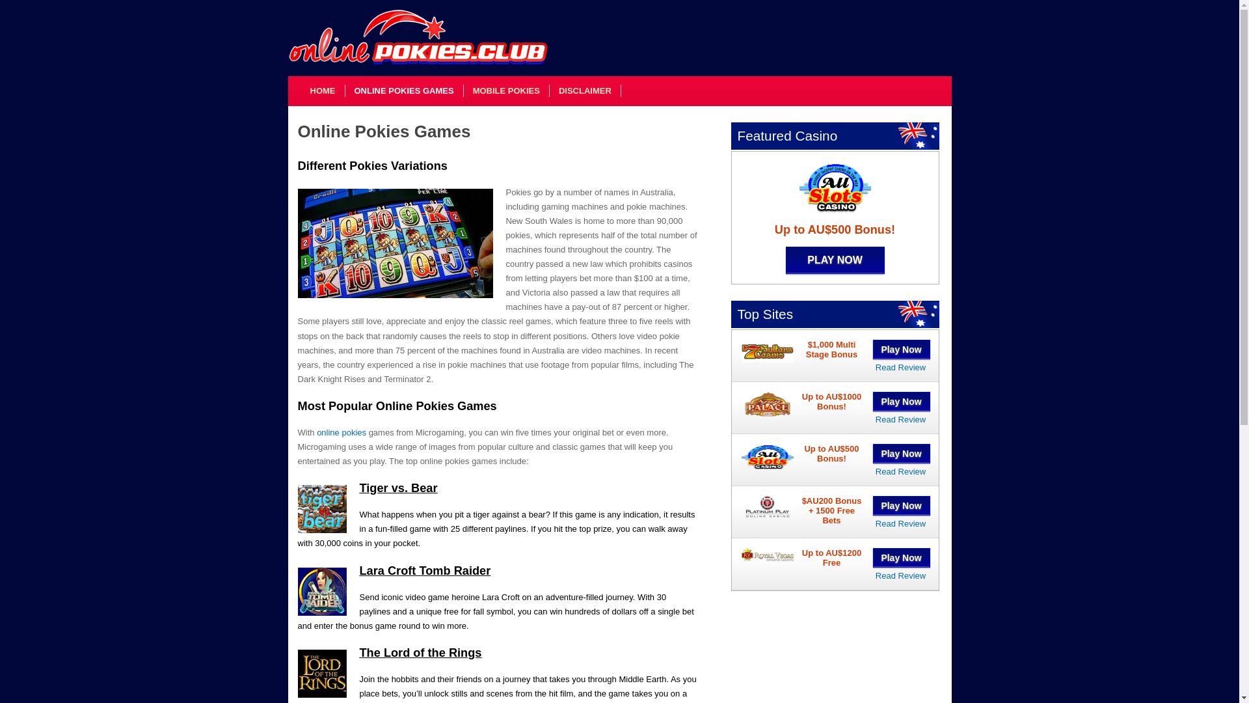  What do you see at coordinates (902, 349) in the screenshot?
I see `Play Now` at bounding box center [902, 349].